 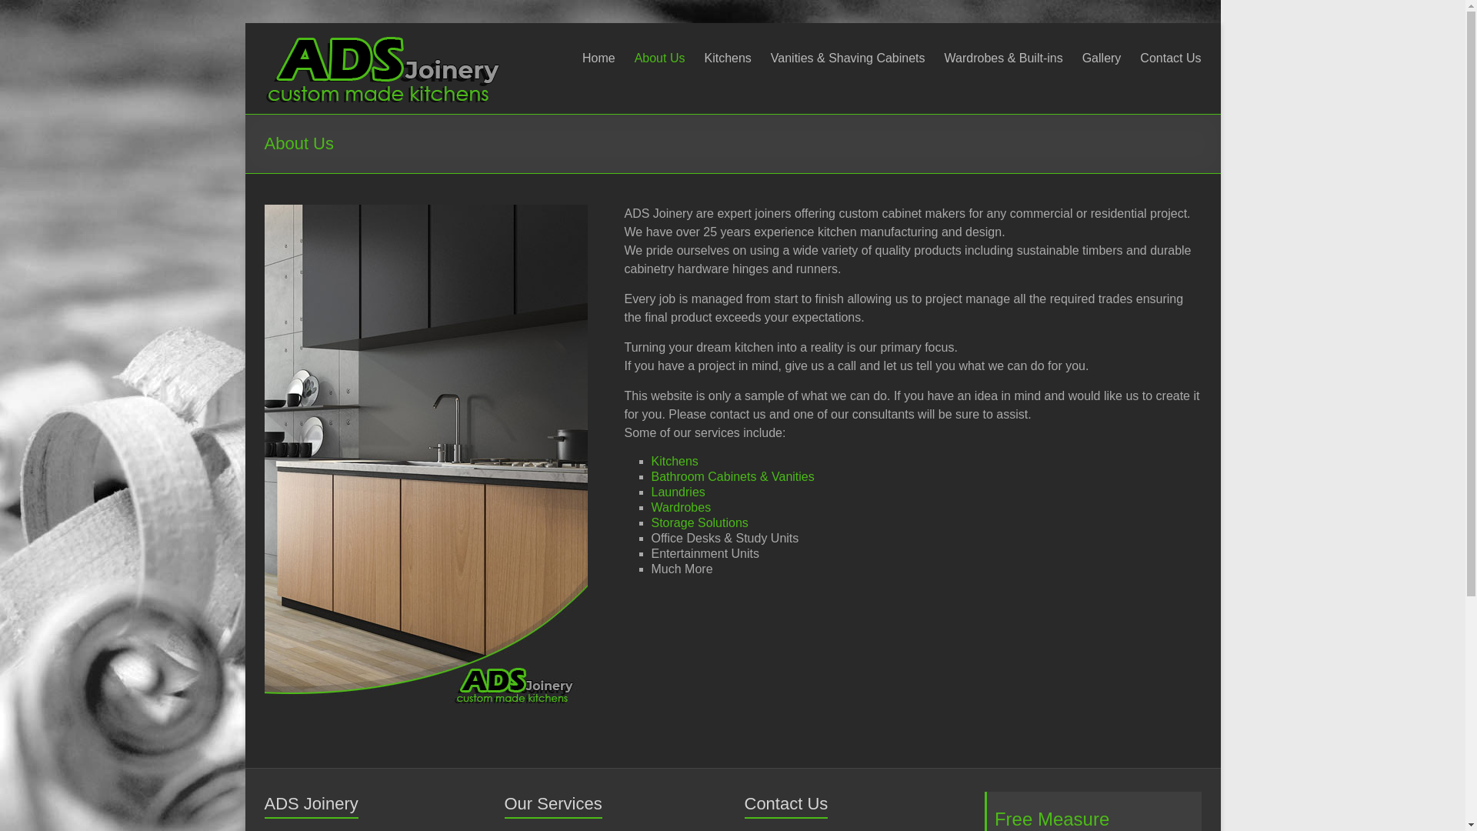 What do you see at coordinates (674, 462) in the screenshot?
I see `Kitchens` at bounding box center [674, 462].